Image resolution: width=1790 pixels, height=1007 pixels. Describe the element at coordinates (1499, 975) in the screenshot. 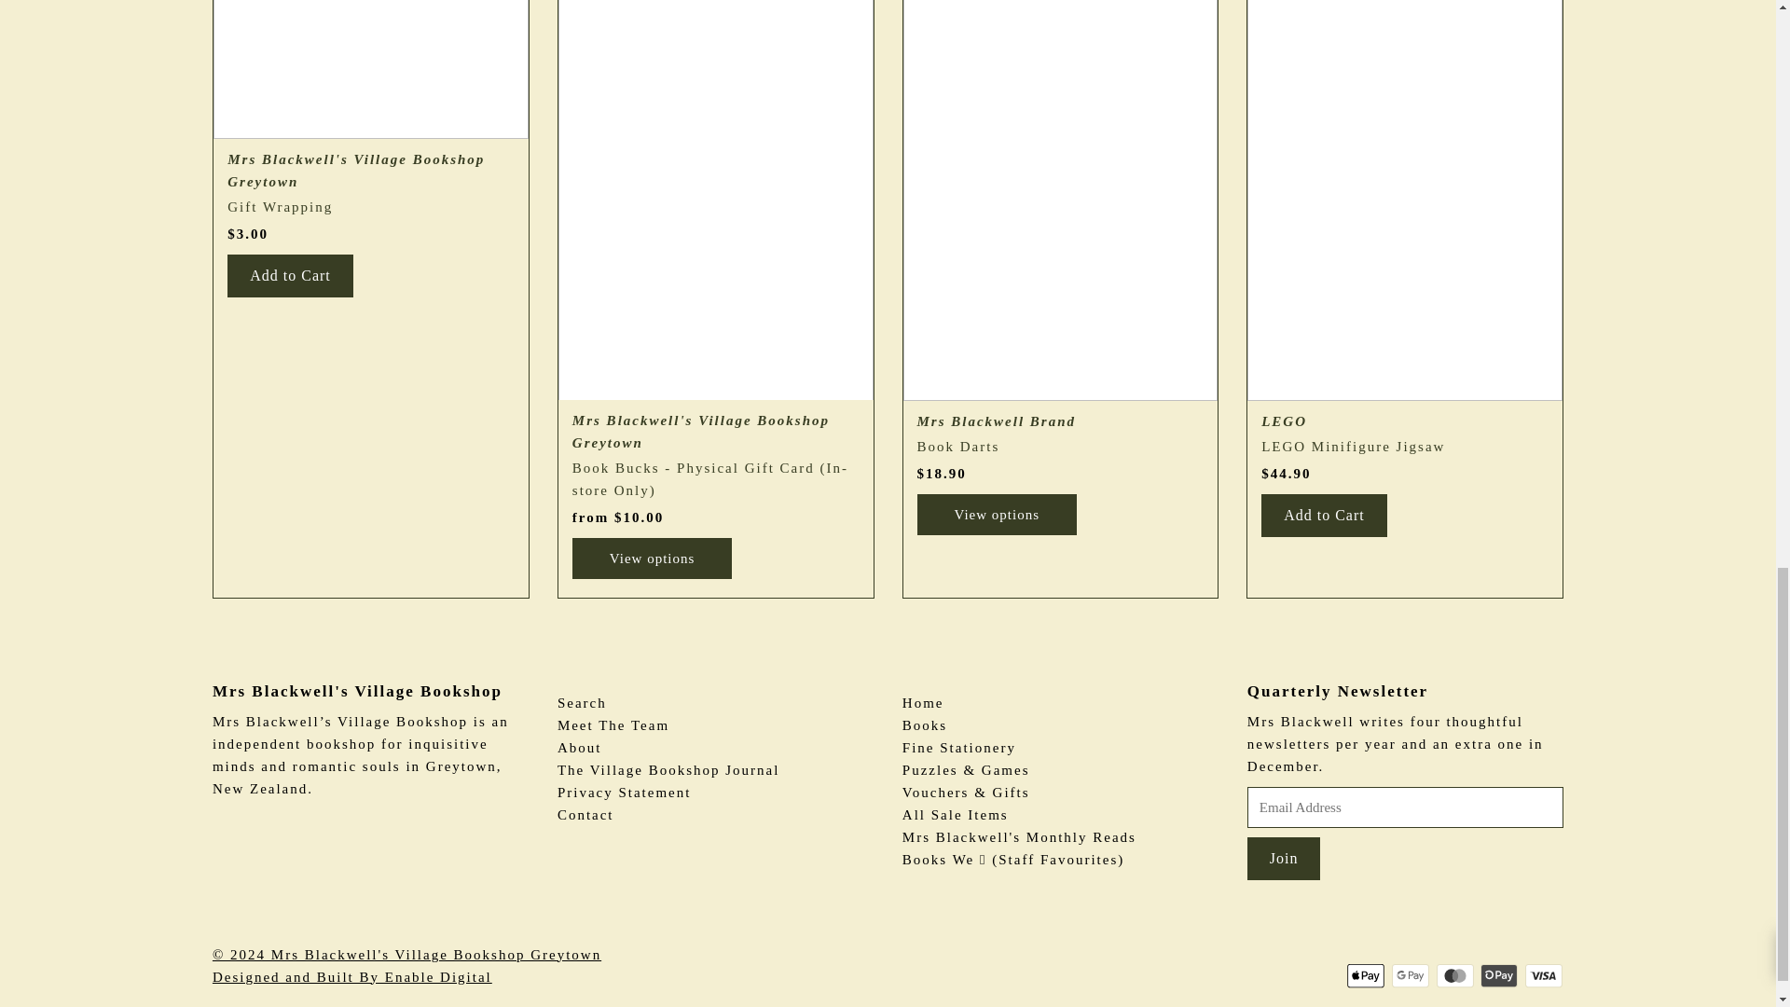

I see `Shop Pay` at that location.